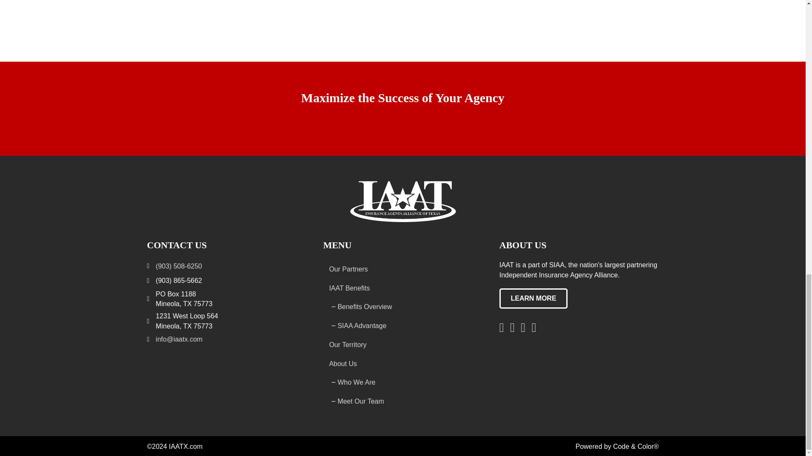  I want to click on IAAT Logo - White, so click(403, 201).